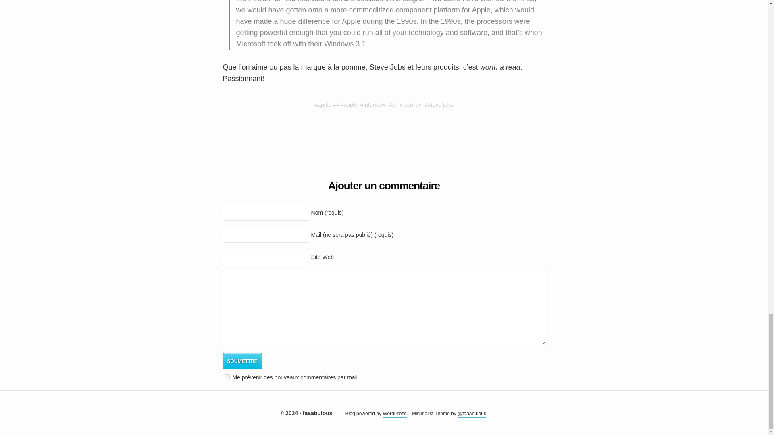  I want to click on Soumettre, so click(242, 360).